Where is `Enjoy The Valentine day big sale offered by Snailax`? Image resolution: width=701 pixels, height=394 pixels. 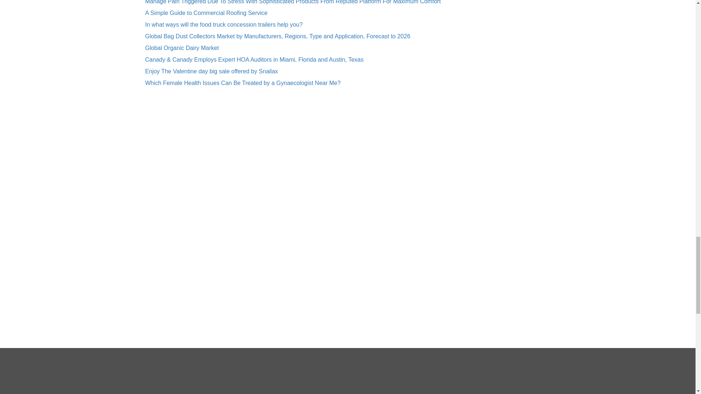 Enjoy The Valentine day big sale offered by Snailax is located at coordinates (212, 71).